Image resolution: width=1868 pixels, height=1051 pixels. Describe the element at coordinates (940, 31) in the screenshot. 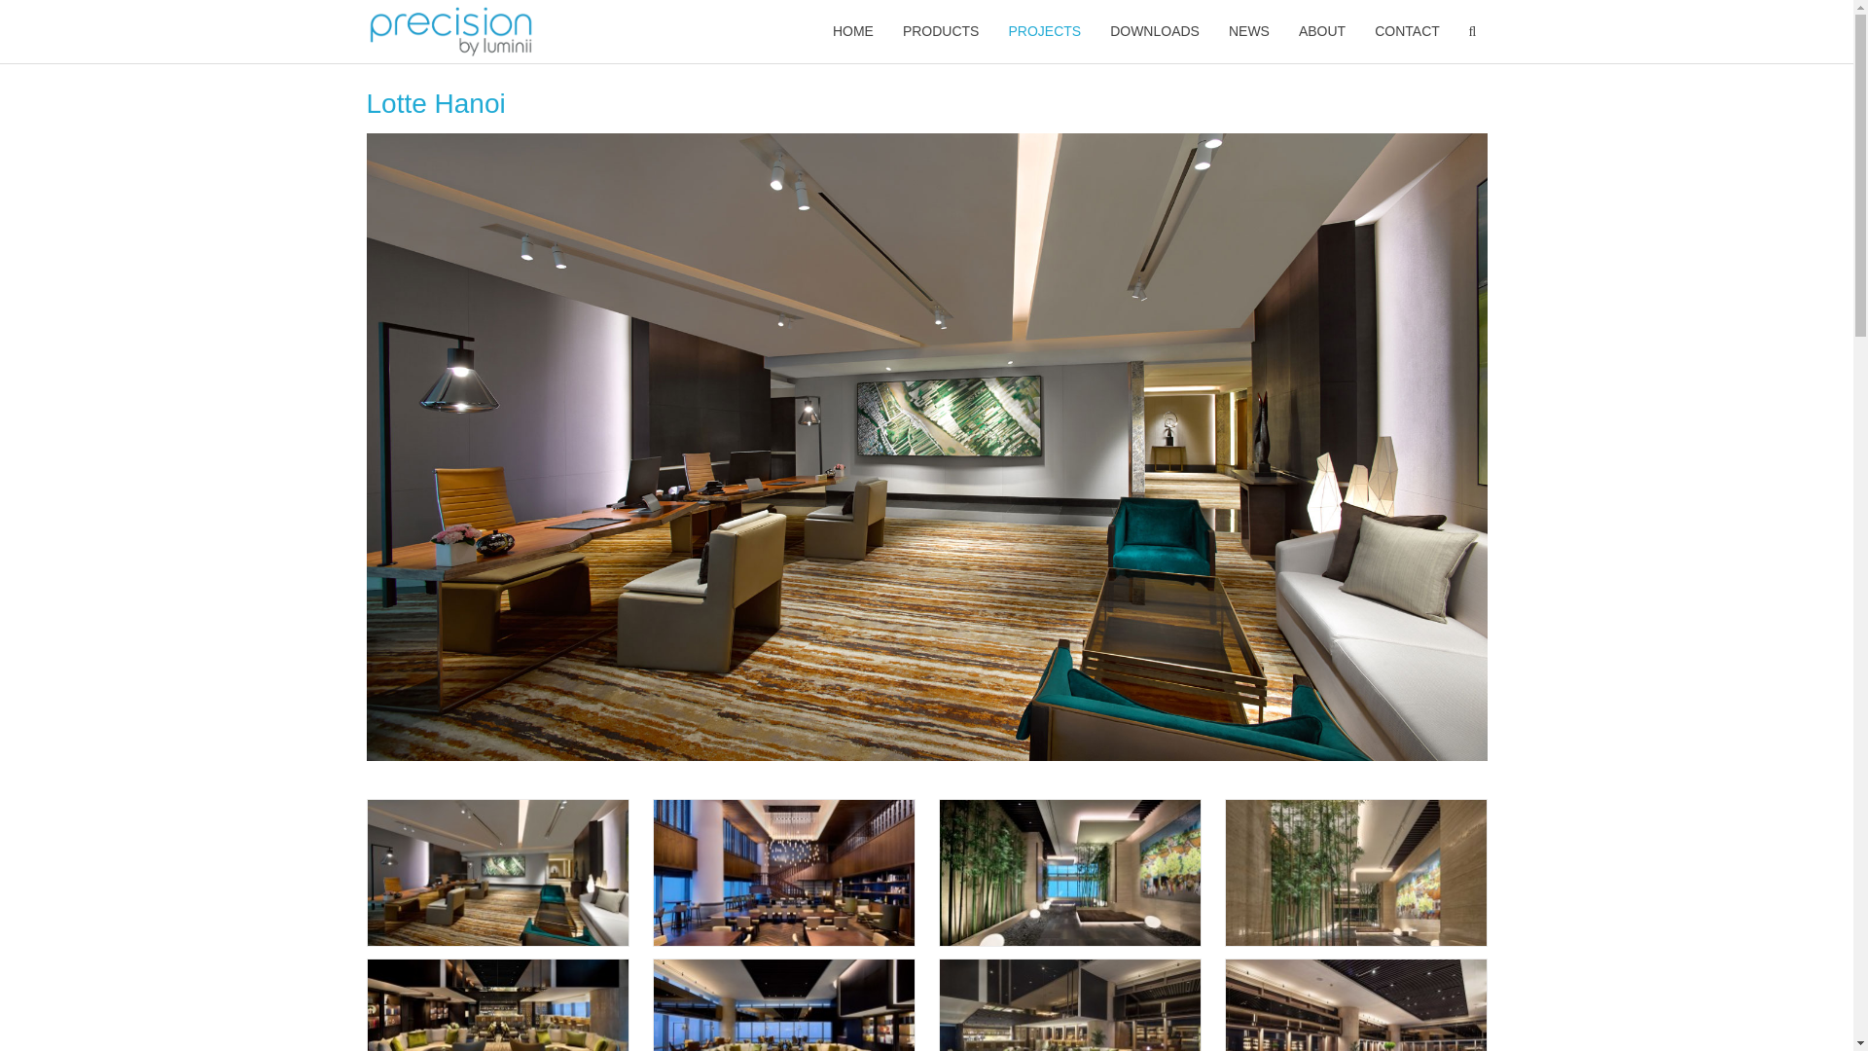

I see `PRODUCTS` at that location.